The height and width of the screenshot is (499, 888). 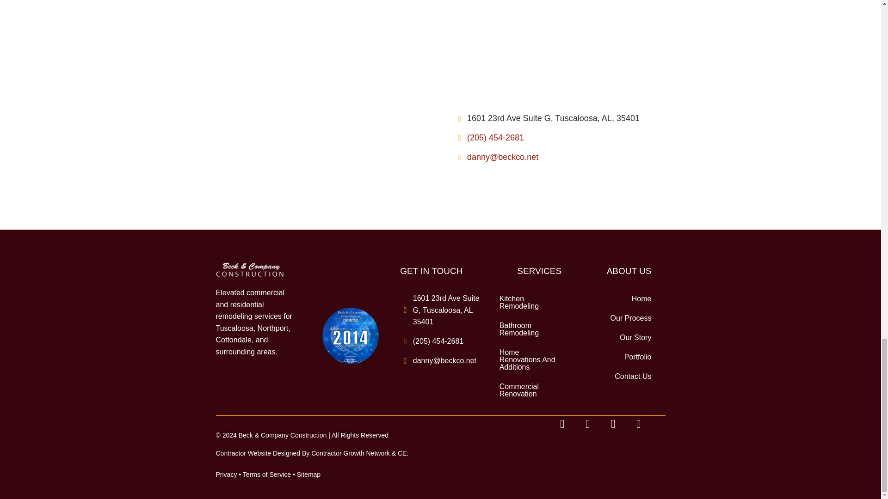 I want to click on owner-profile, so click(x=488, y=64).